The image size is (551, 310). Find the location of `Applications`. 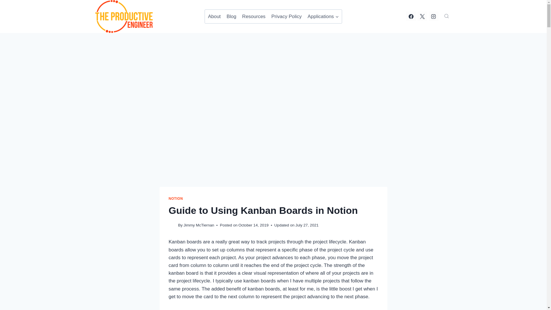

Applications is located at coordinates (323, 17).